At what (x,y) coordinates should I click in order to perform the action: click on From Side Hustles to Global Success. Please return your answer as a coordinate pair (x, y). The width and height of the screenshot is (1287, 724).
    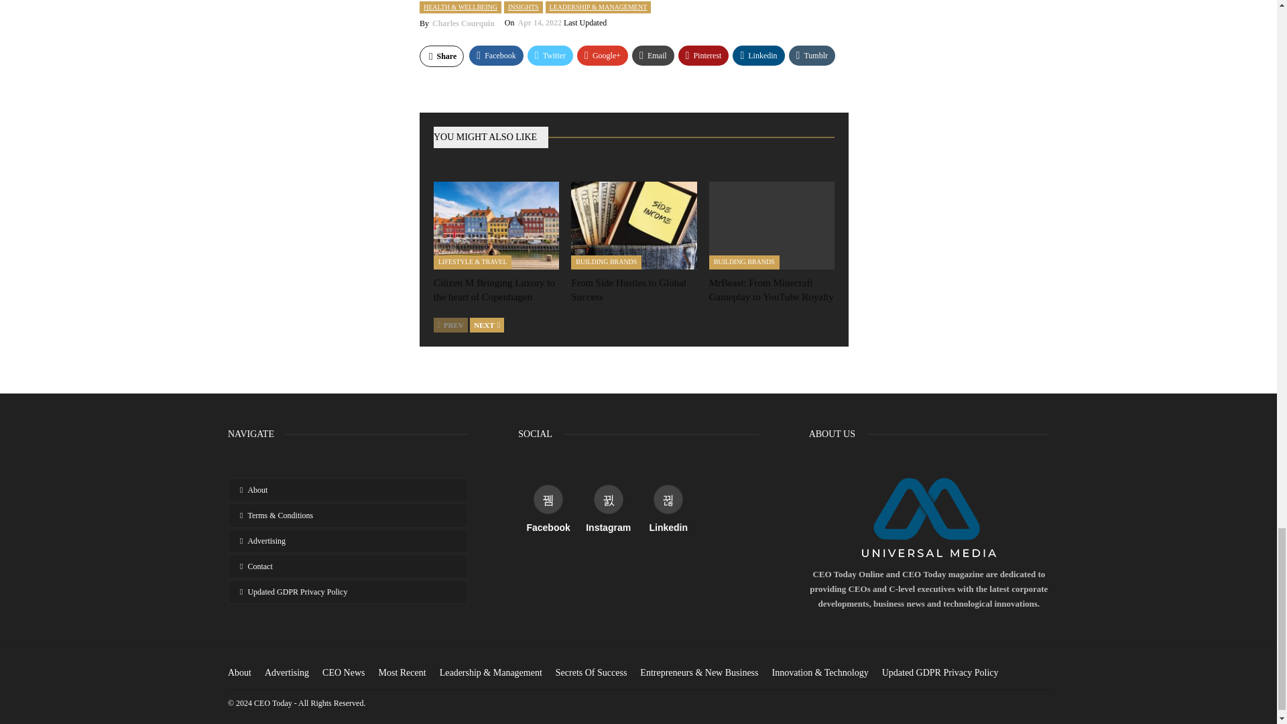
    Looking at the image, I should click on (629, 290).